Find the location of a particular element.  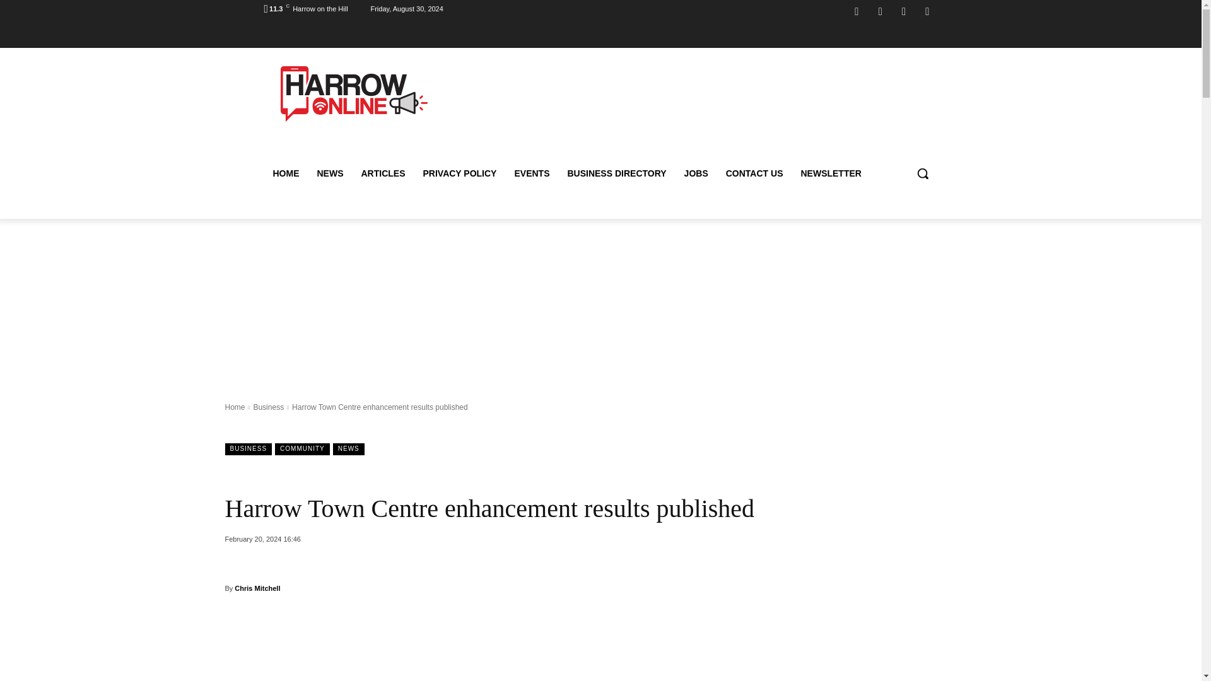

EVENTS is located at coordinates (531, 173).